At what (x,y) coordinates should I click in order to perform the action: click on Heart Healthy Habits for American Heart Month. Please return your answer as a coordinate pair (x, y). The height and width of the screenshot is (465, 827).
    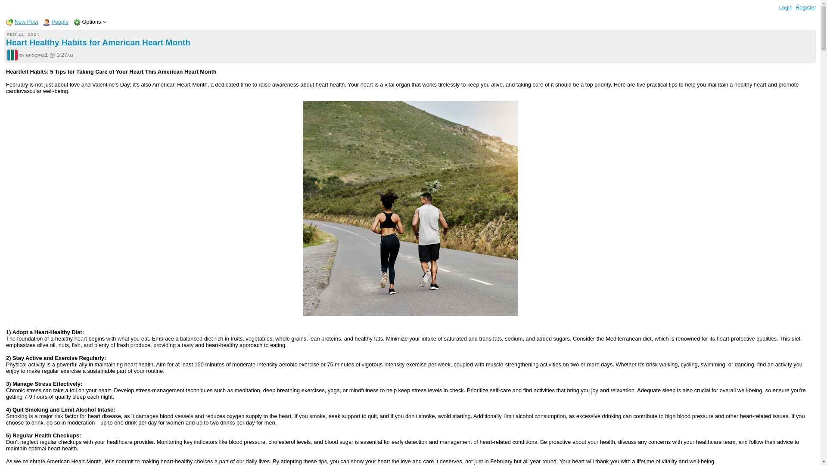
    Looking at the image, I should click on (98, 42).